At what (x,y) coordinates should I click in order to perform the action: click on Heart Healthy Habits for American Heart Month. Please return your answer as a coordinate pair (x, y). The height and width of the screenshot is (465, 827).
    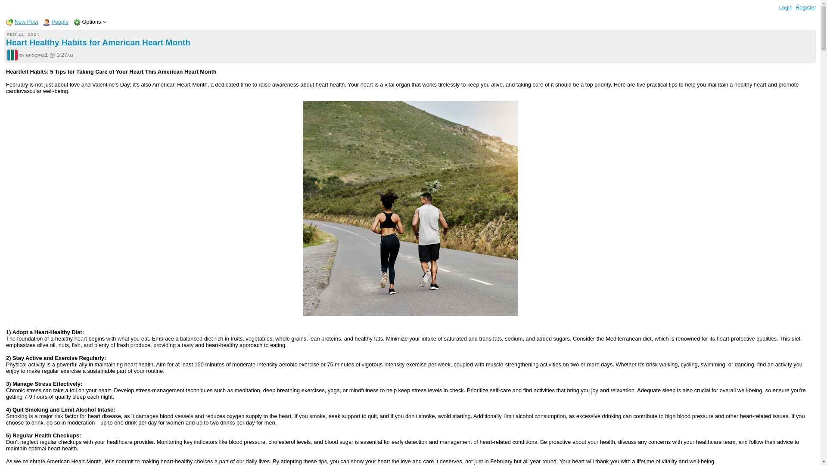
    Looking at the image, I should click on (98, 42).